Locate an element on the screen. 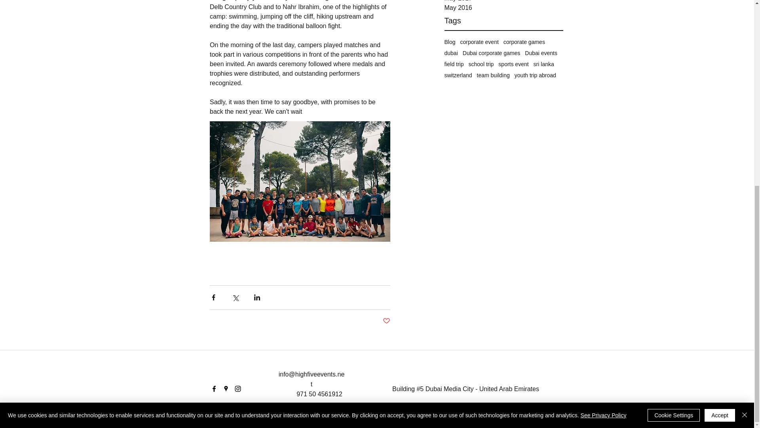 The height and width of the screenshot is (428, 760). Dubai corporate games is located at coordinates (492, 53).